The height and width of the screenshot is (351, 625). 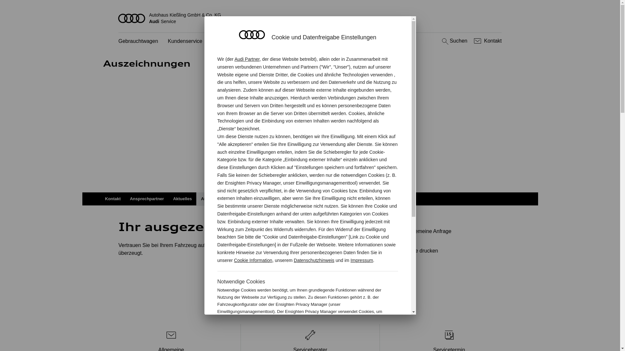 I want to click on Ansprechpartner, so click(x=147, y=199).